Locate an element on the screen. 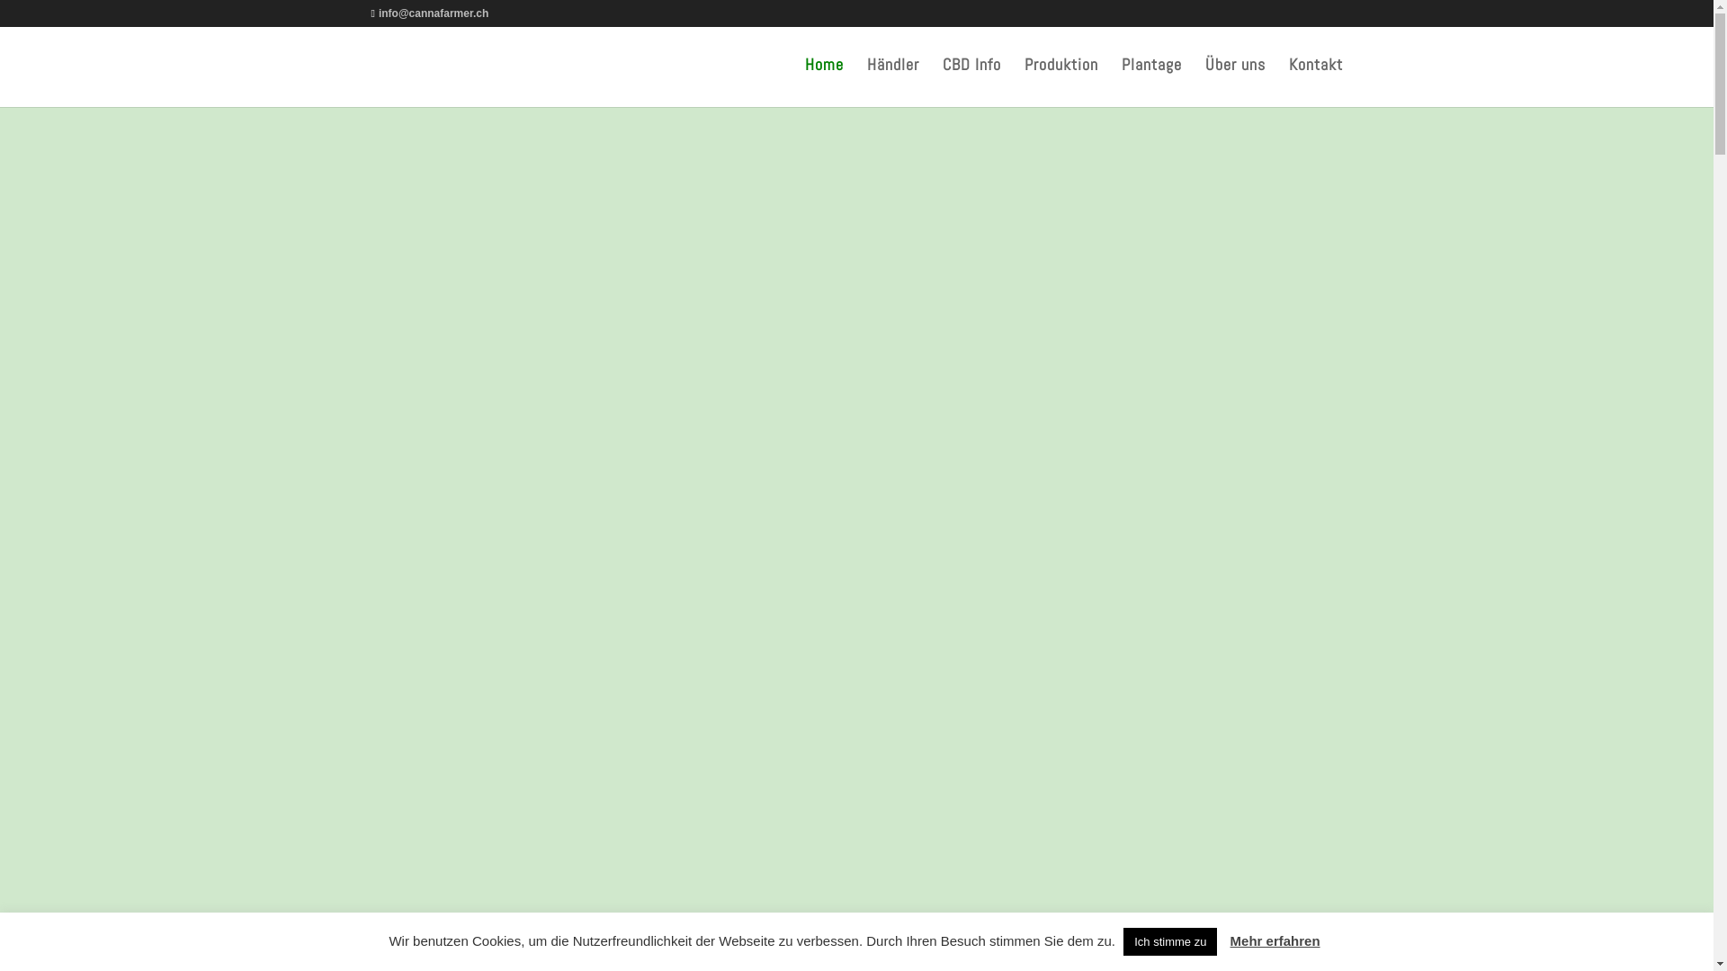 The height and width of the screenshot is (971, 1727). Home is located at coordinates (824, 83).